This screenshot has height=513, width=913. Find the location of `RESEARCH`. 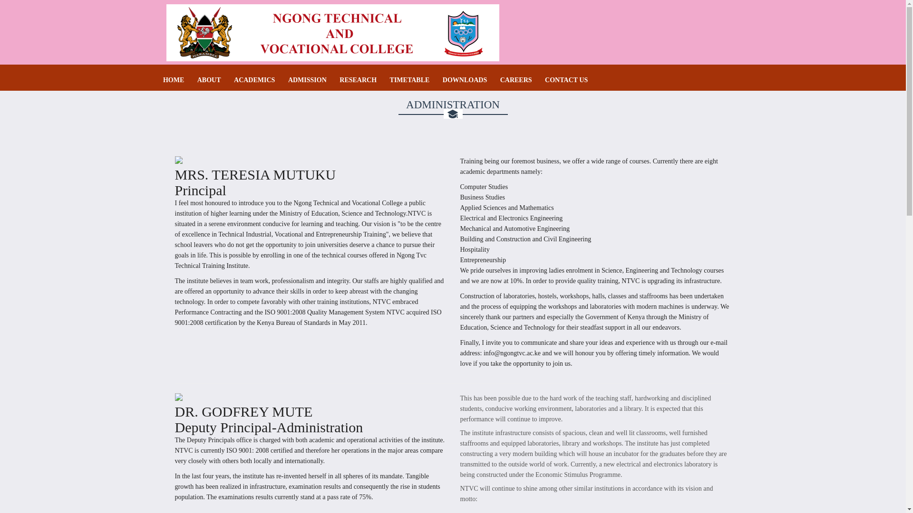

RESEARCH is located at coordinates (358, 80).